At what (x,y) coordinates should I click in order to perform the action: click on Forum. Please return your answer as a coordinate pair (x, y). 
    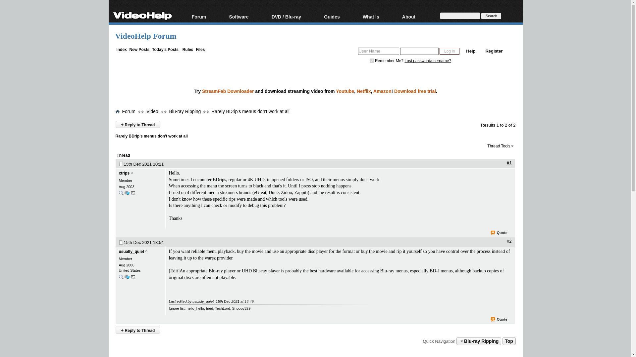
    Looking at the image, I should click on (207, 17).